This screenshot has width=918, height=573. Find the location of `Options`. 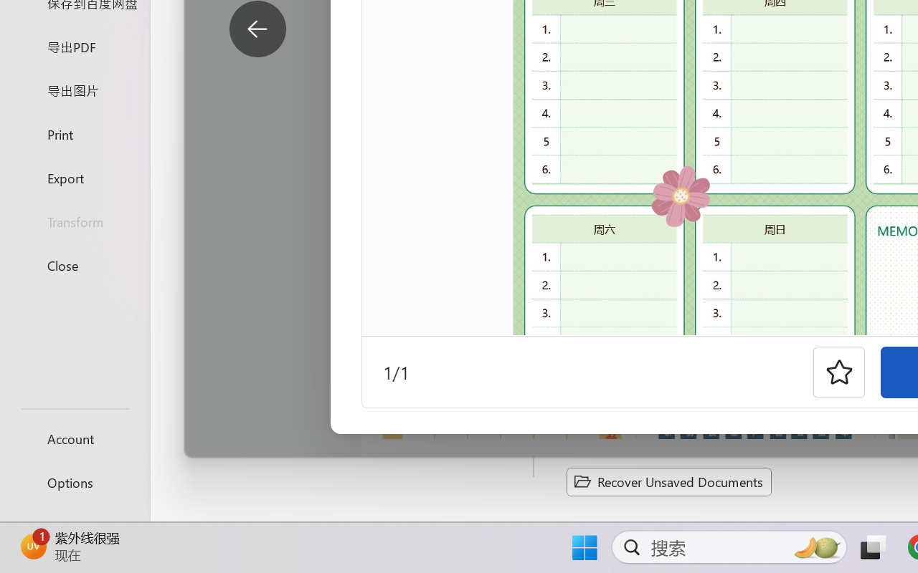

Options is located at coordinates (75, 483).